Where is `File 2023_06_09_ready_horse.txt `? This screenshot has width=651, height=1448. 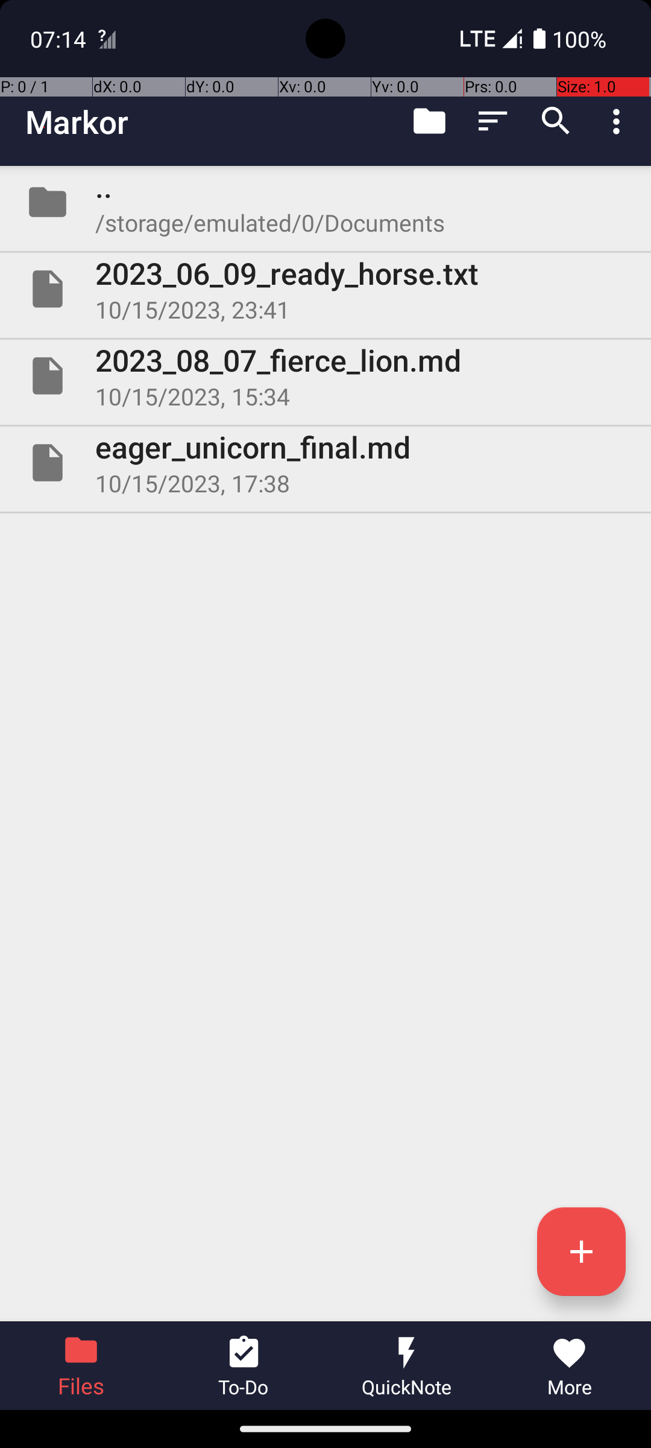 File 2023_06_09_ready_horse.txt  is located at coordinates (325, 289).